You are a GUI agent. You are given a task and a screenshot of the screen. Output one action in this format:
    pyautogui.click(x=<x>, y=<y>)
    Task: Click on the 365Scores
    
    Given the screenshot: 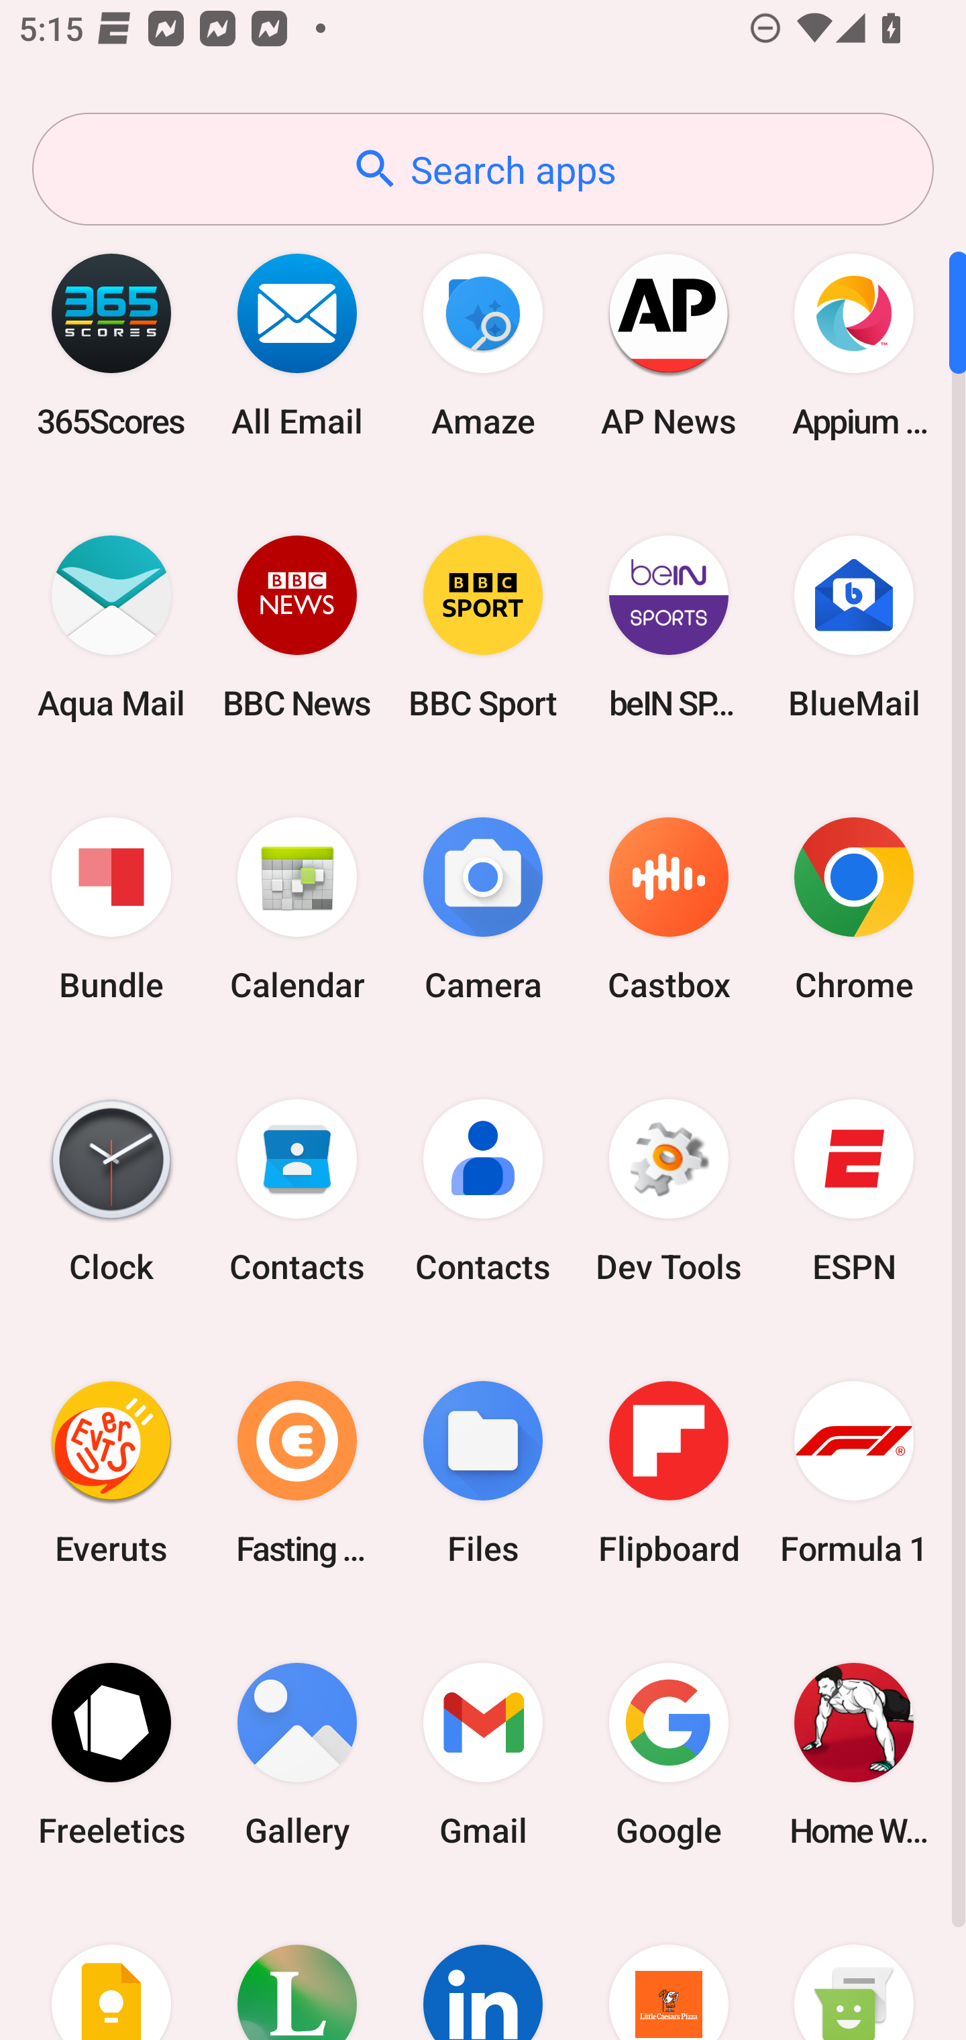 What is the action you would take?
    pyautogui.click(x=111, y=345)
    